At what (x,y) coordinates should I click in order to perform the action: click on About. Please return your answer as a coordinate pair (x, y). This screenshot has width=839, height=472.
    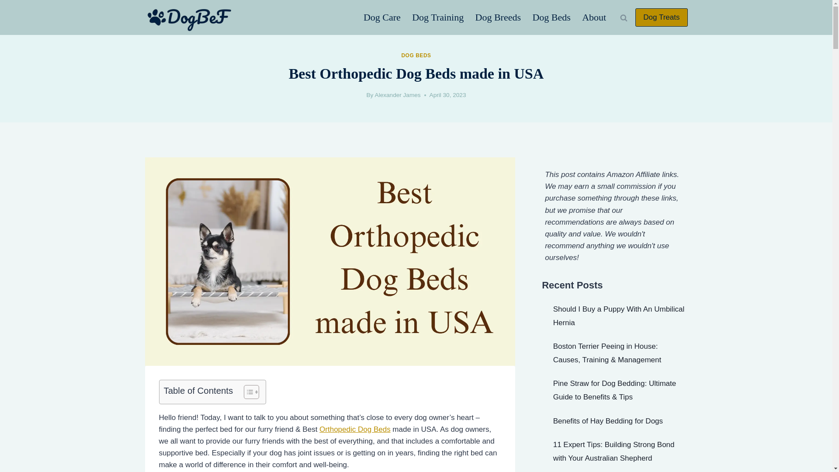
    Looking at the image, I should click on (594, 17).